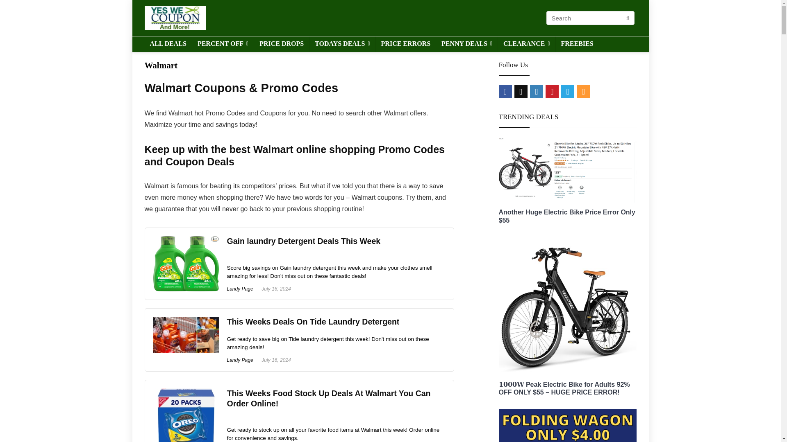 The height and width of the screenshot is (442, 787). Describe the element at coordinates (406, 44) in the screenshot. I see `PRICE ERRORS` at that location.